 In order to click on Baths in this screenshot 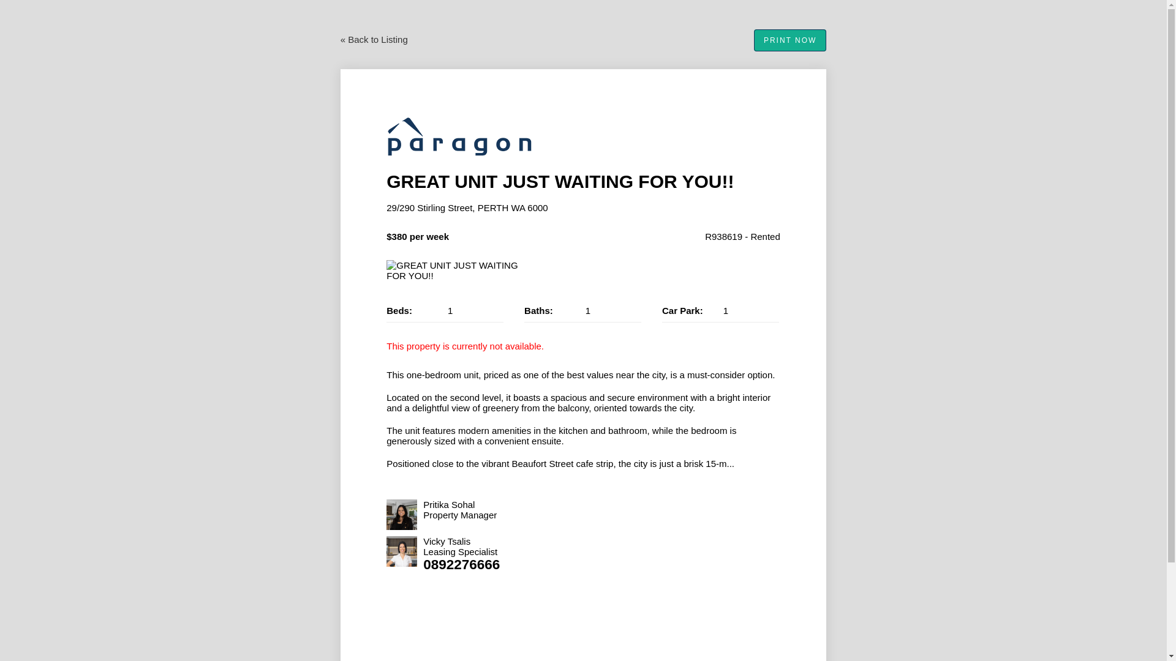, I will do `click(582, 311)`.